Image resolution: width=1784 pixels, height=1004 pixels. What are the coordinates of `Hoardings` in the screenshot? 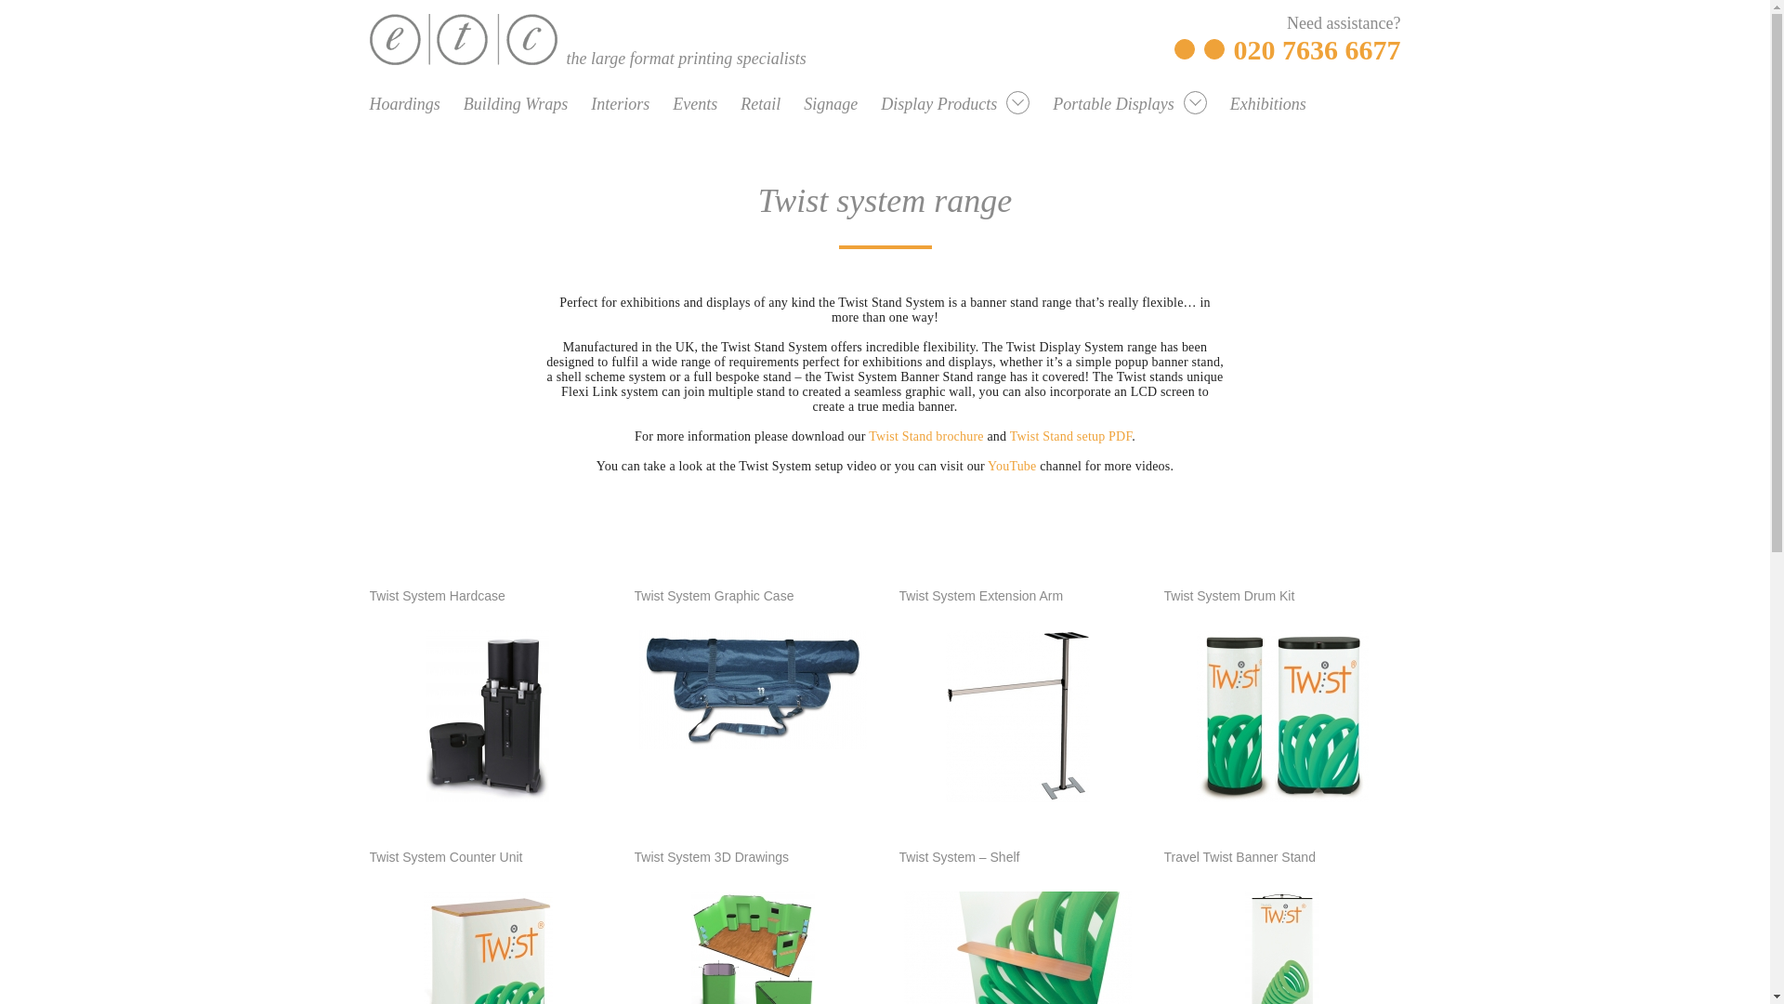 It's located at (416, 108).